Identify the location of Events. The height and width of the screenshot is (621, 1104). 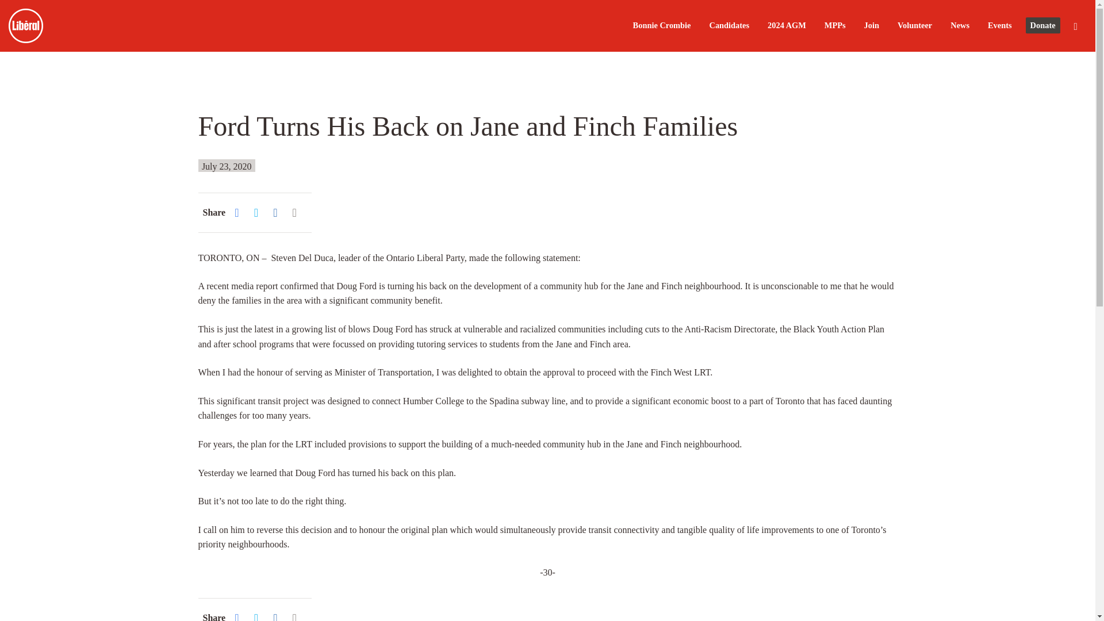
(1000, 25).